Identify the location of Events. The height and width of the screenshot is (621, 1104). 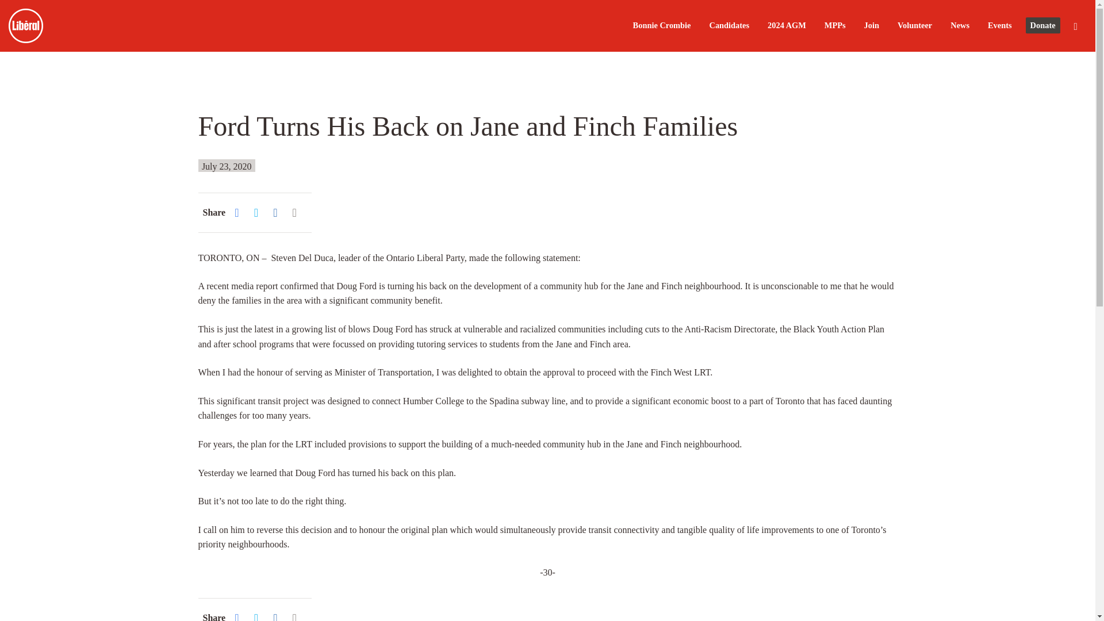
(1000, 25).